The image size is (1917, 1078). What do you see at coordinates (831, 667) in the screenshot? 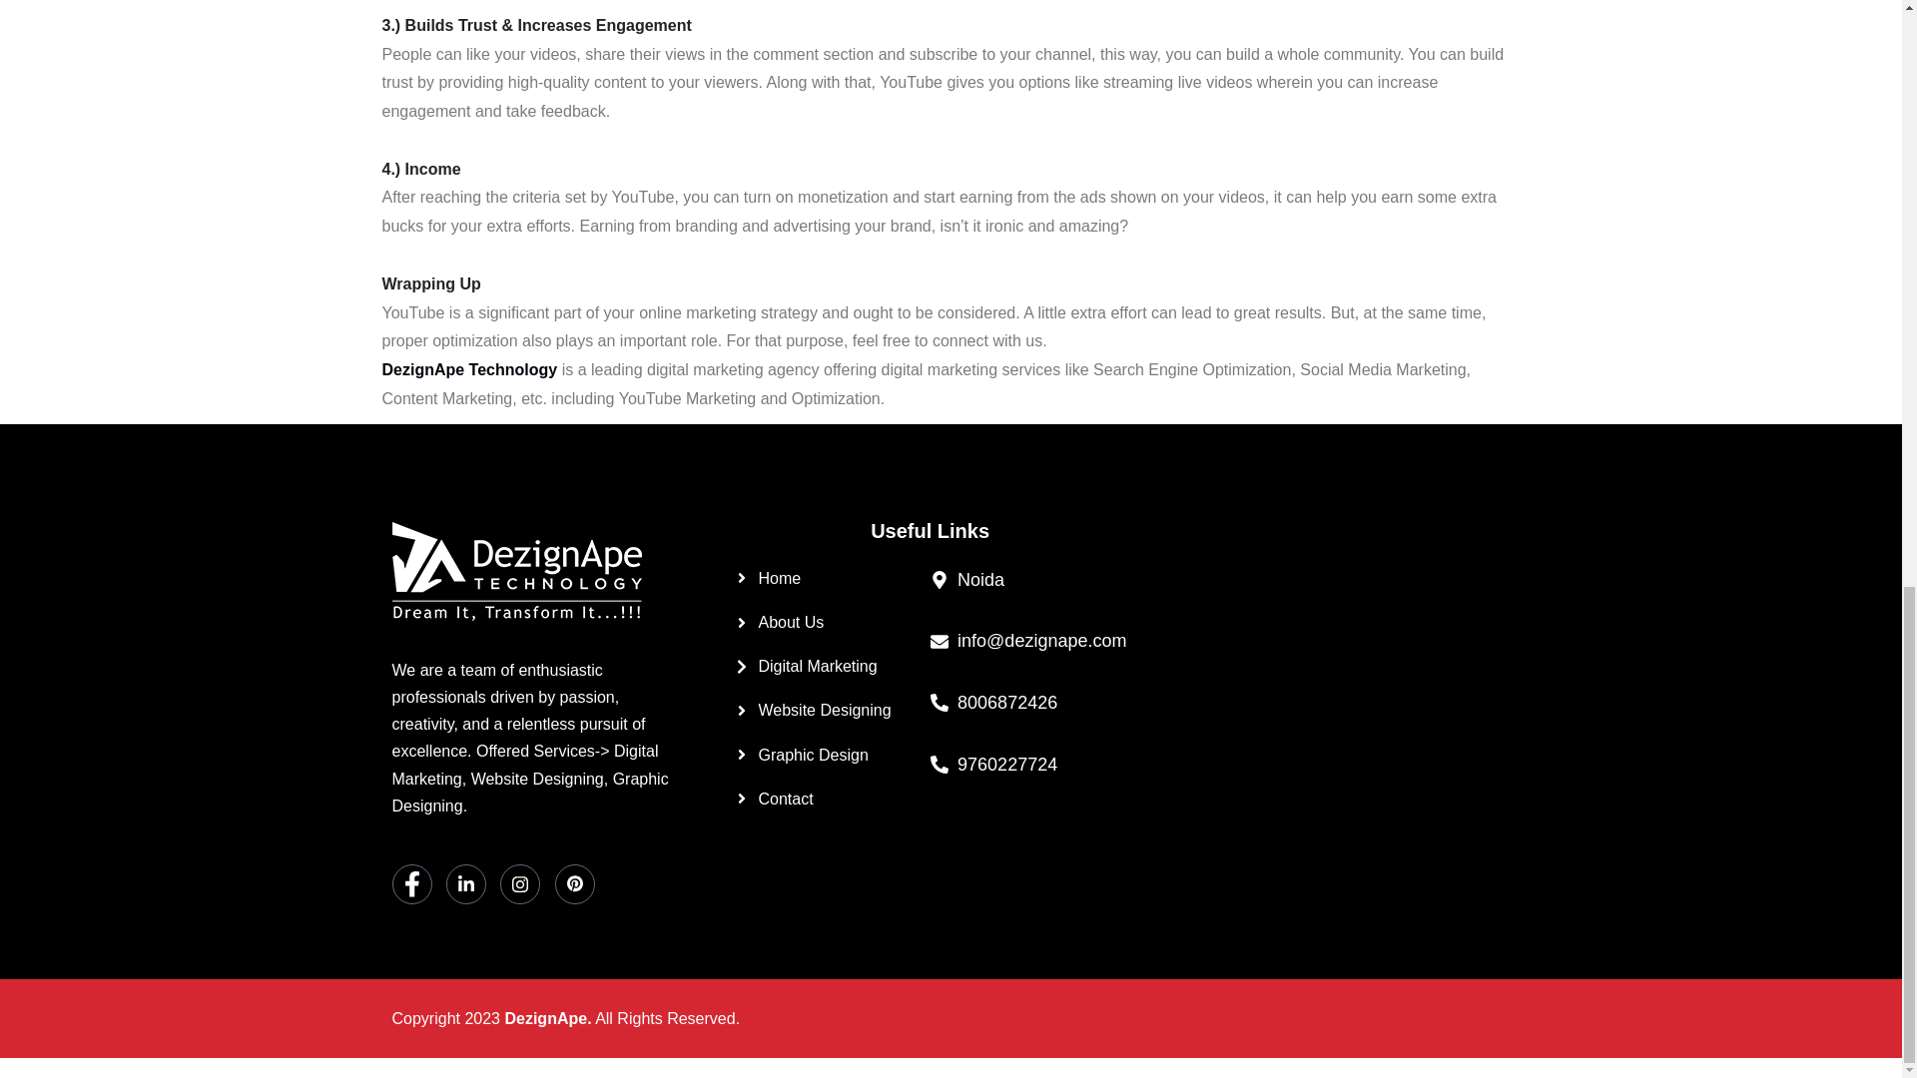
I see `Digital Marketing` at bounding box center [831, 667].